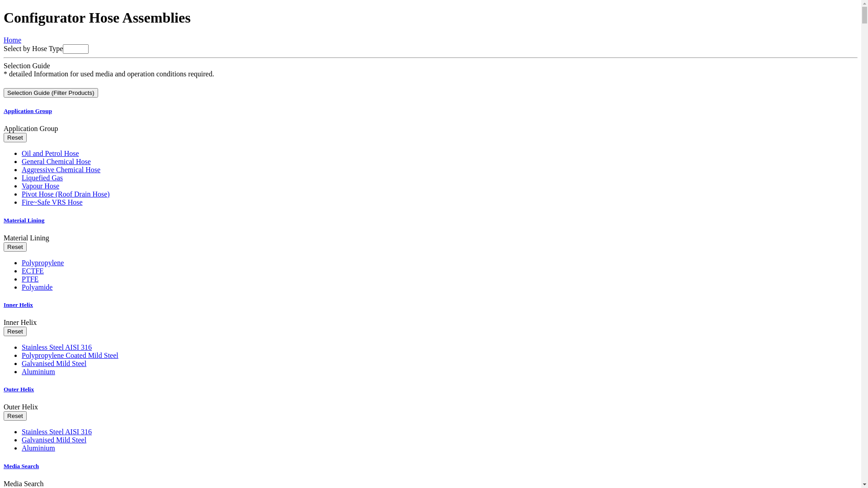  I want to click on Reset, so click(15, 137).